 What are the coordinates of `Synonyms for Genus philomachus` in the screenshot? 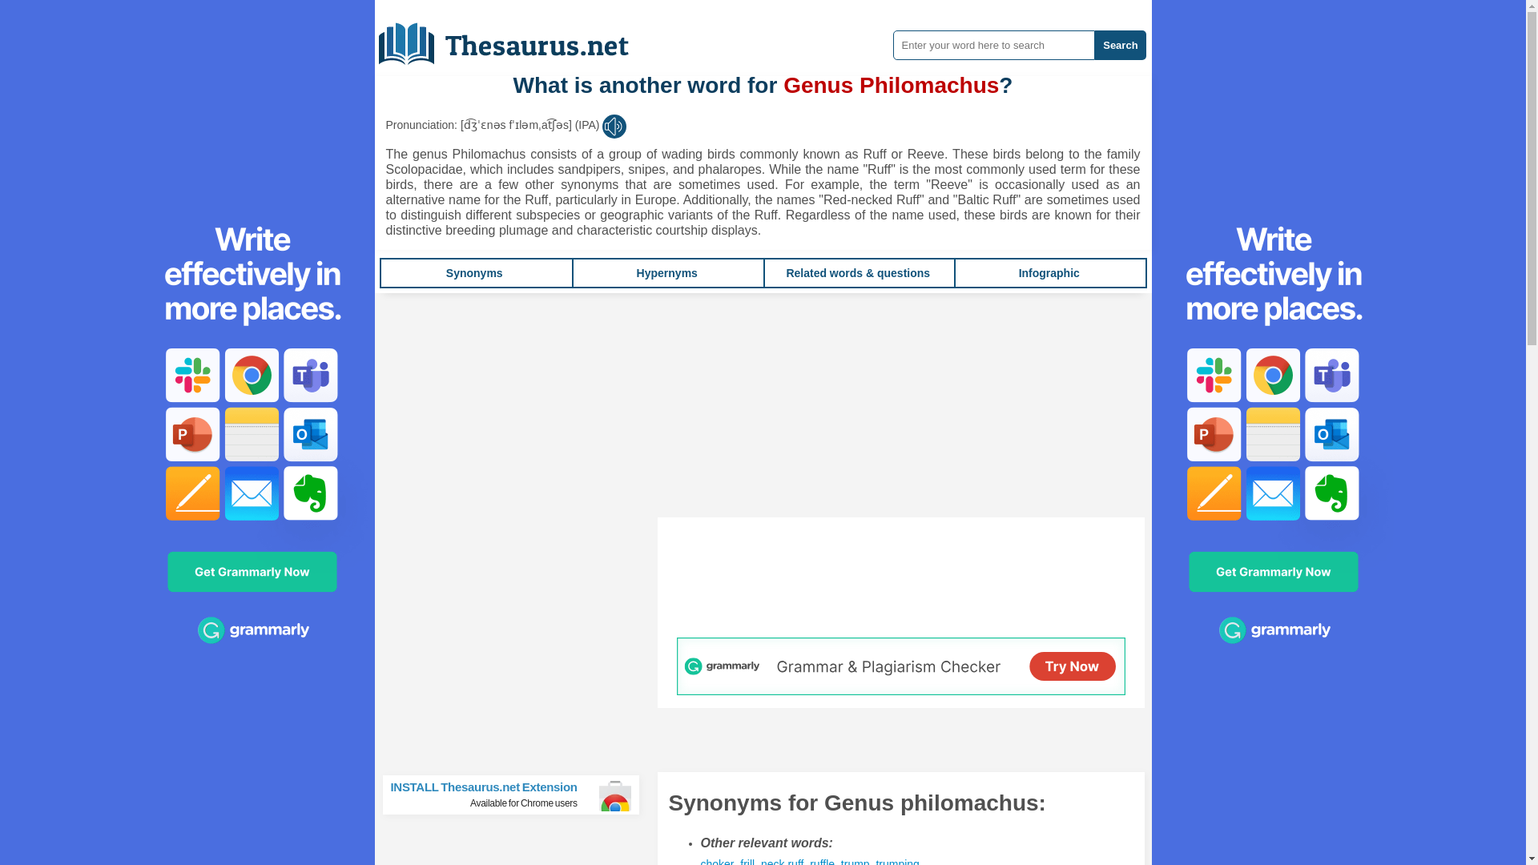 It's located at (822, 862).